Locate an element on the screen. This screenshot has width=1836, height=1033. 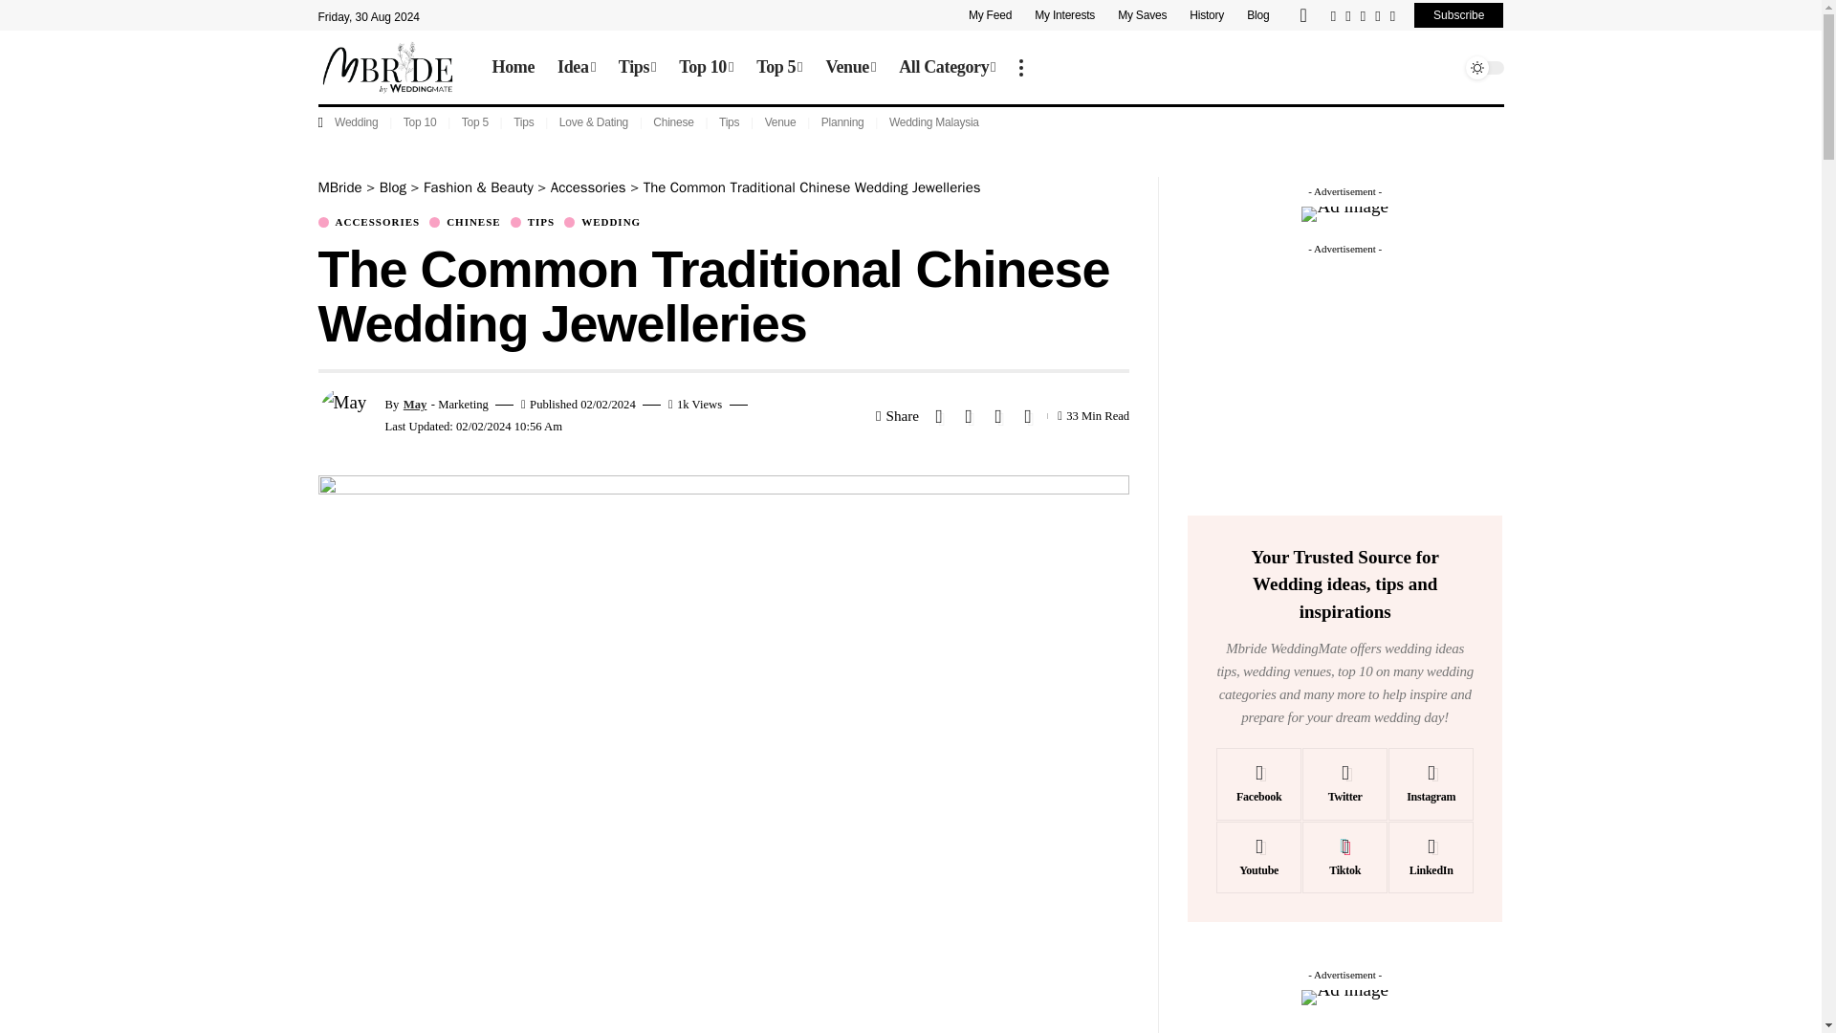
Subscribe is located at coordinates (1458, 15).